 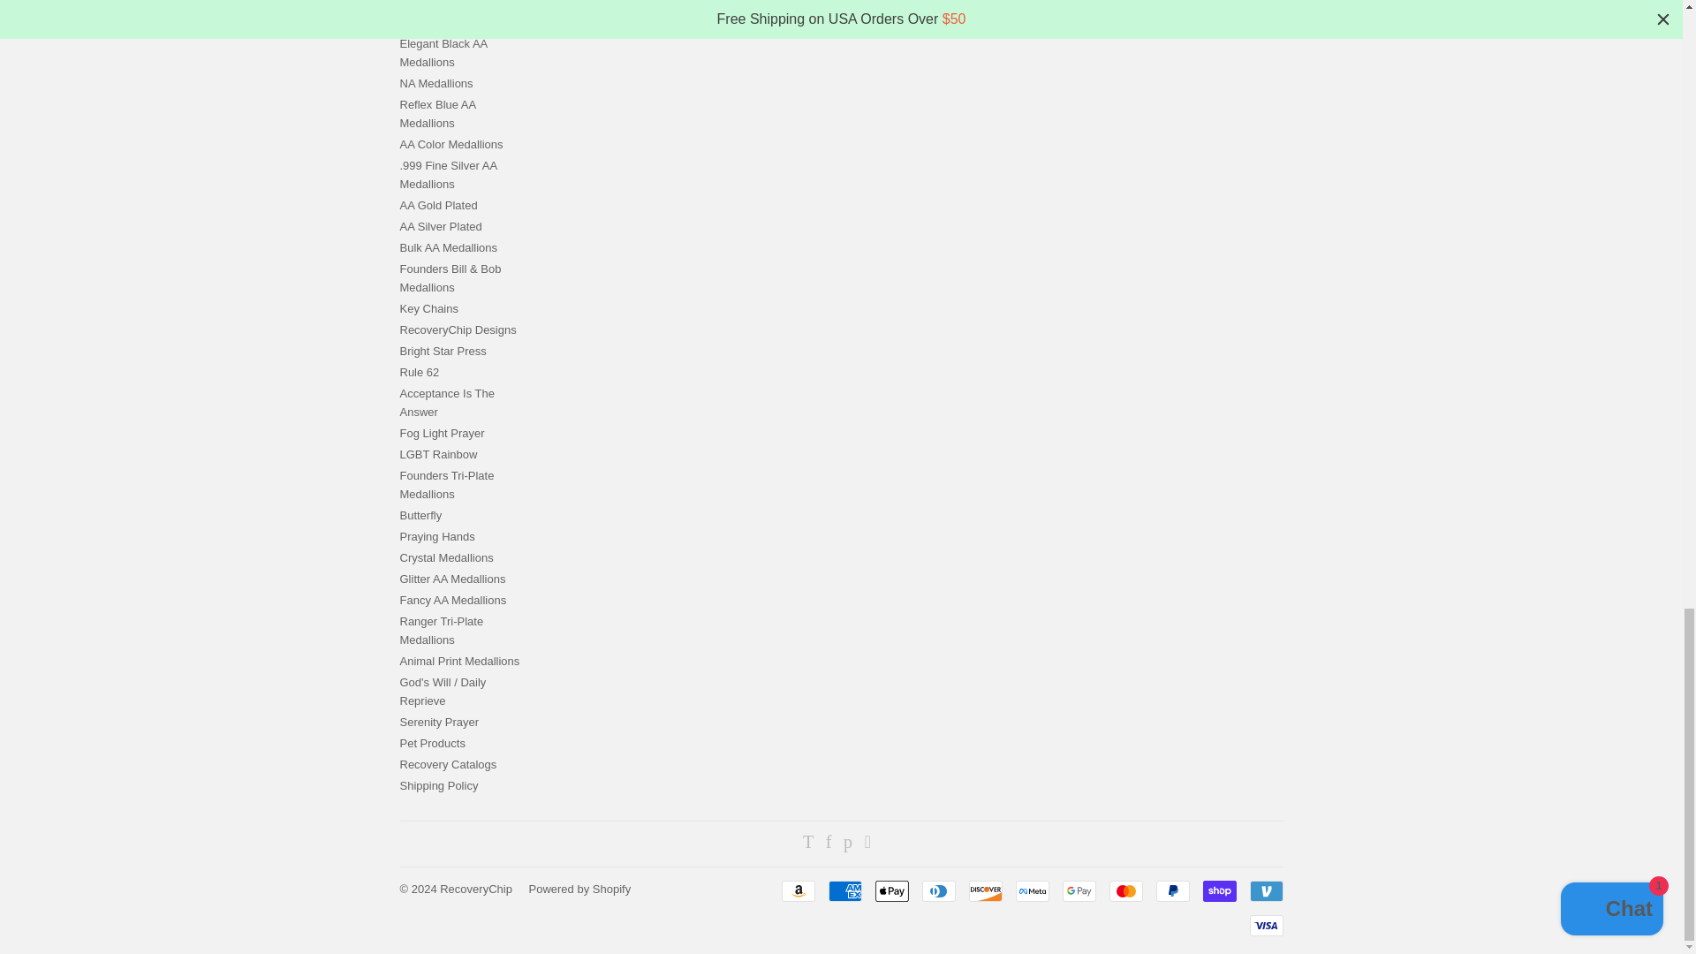 What do you see at coordinates (890, 890) in the screenshot?
I see `Apple Pay` at bounding box center [890, 890].